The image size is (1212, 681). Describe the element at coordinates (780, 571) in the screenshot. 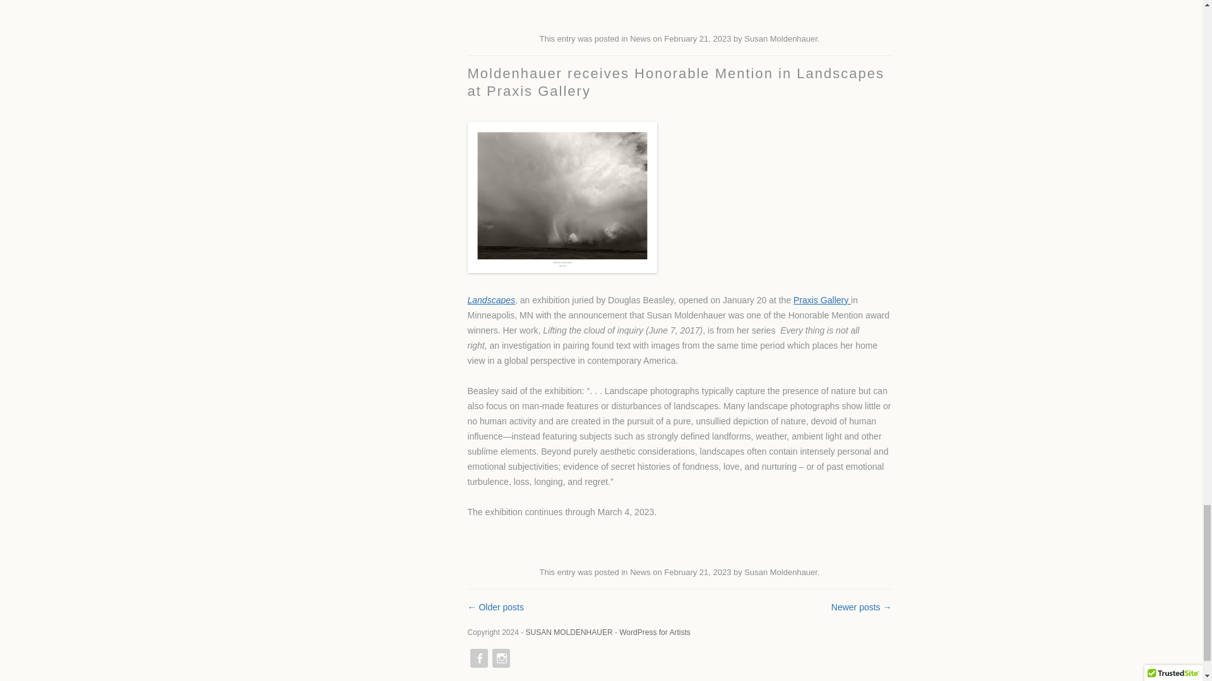

I see `View all posts by Susan Moldenhauer` at that location.